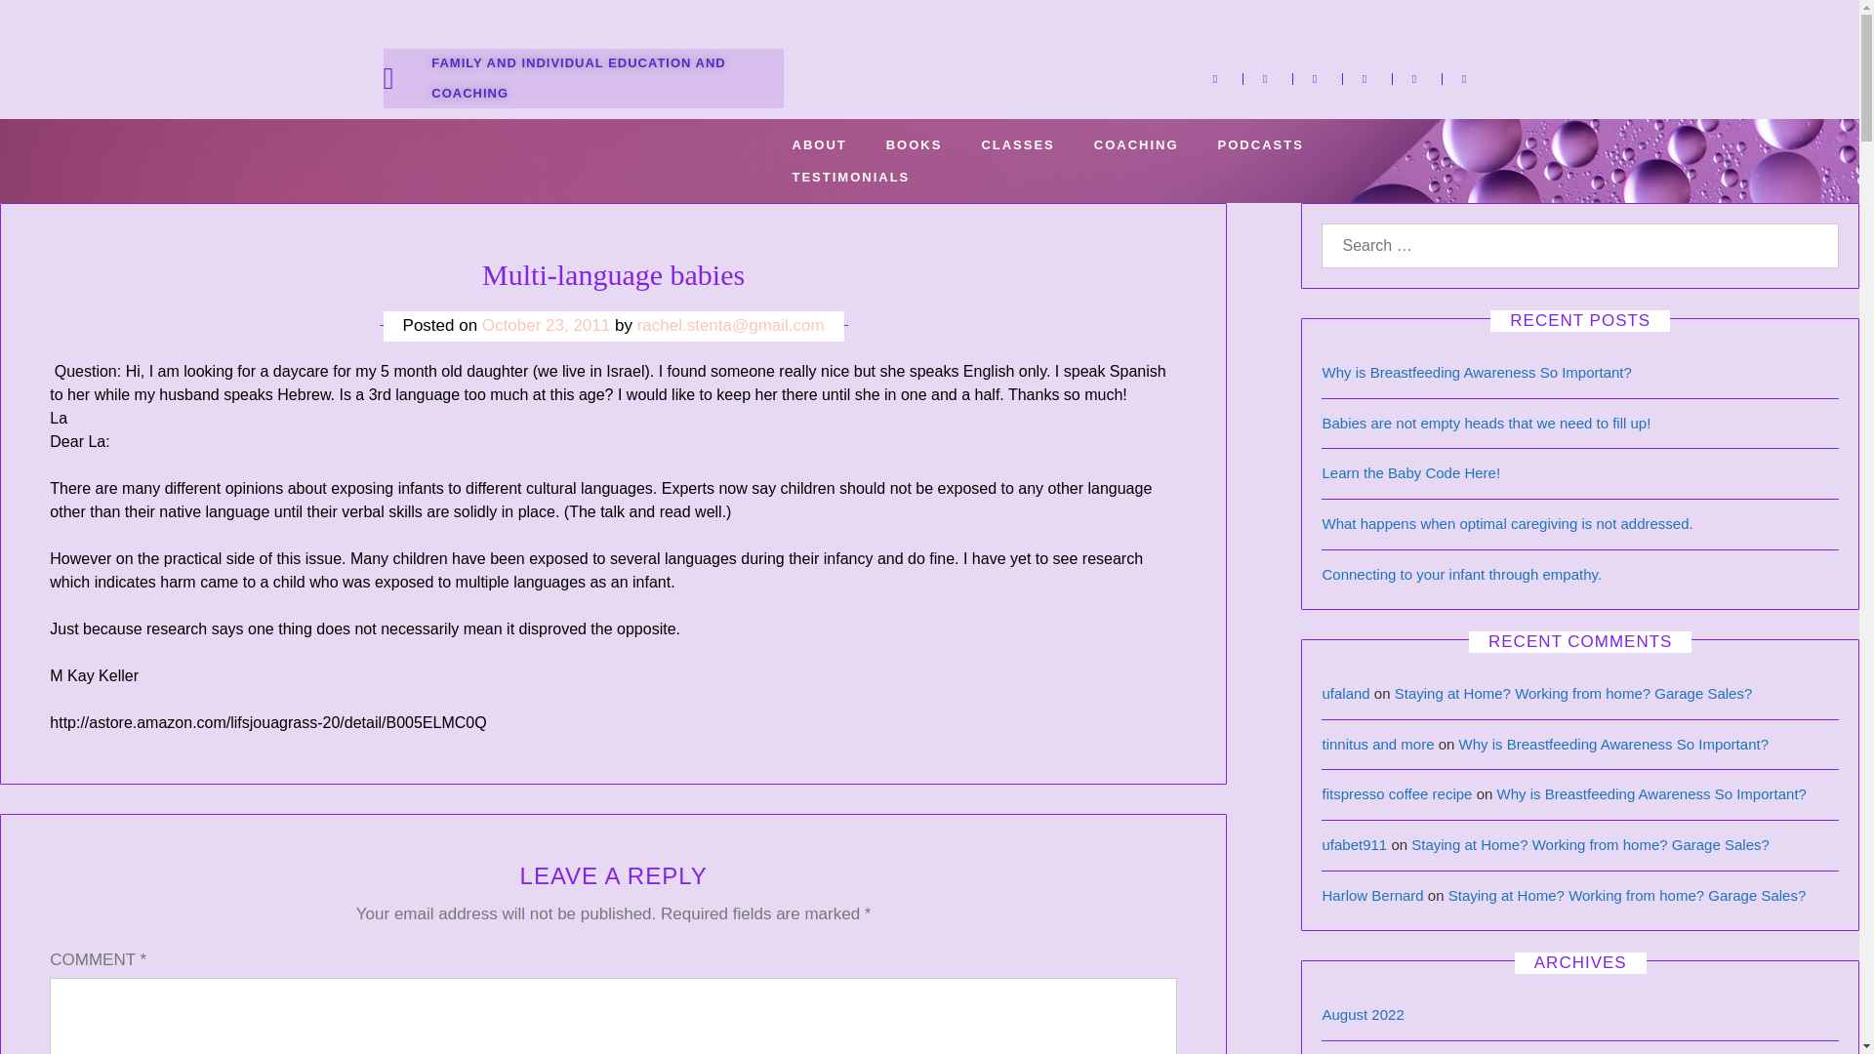 This screenshot has height=1054, width=1874. I want to click on tinnitus and more, so click(1376, 744).